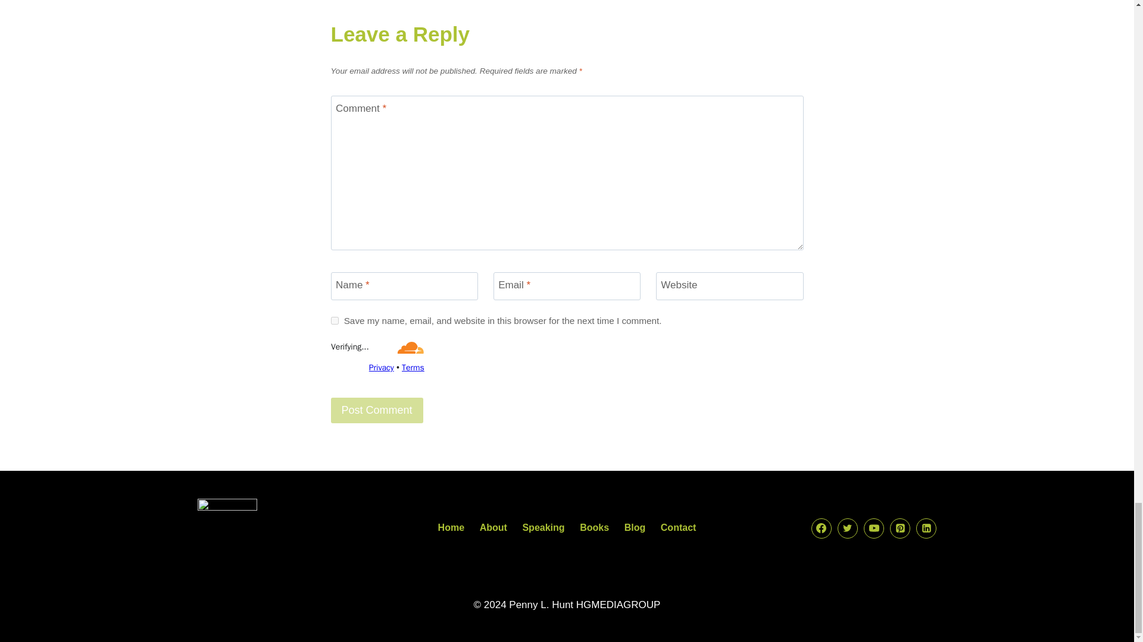 The image size is (1143, 642). What do you see at coordinates (377, 410) in the screenshot?
I see `Post Comment` at bounding box center [377, 410].